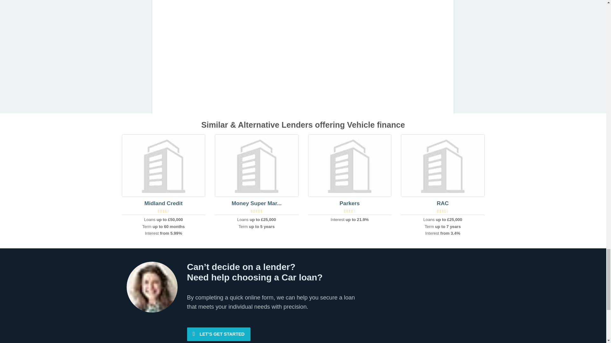  What do you see at coordinates (349, 203) in the screenshot?
I see `Parkers` at bounding box center [349, 203].